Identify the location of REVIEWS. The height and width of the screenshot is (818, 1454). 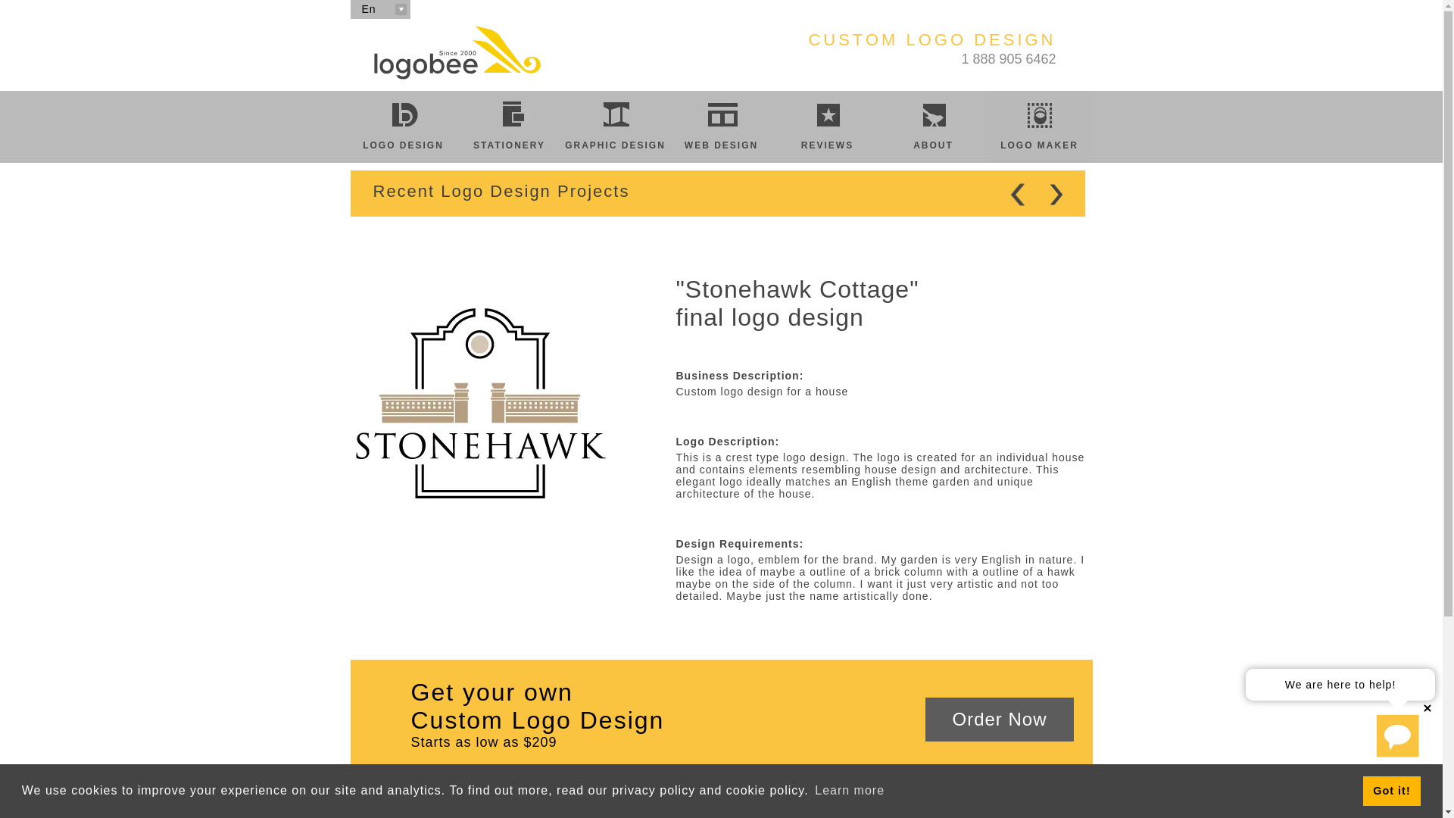
(826, 126).